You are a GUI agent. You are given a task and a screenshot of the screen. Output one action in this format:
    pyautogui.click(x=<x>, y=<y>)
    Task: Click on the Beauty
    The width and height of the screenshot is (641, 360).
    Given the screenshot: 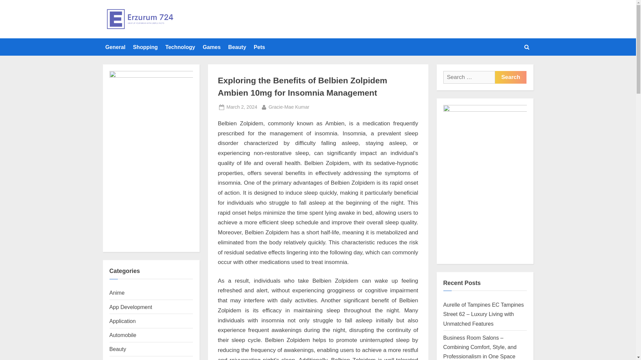 What is the action you would take?
    pyautogui.click(x=237, y=47)
    